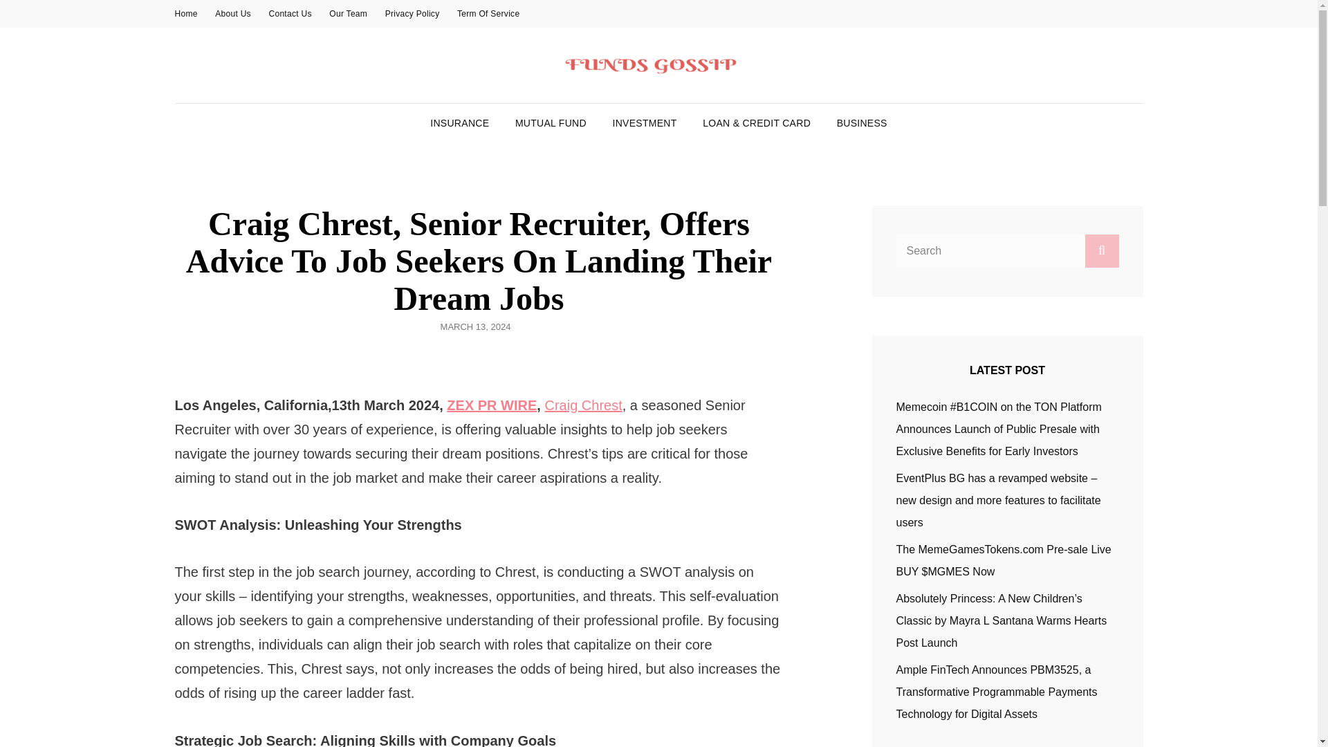 This screenshot has height=747, width=1328. What do you see at coordinates (1101, 250) in the screenshot?
I see `Search` at bounding box center [1101, 250].